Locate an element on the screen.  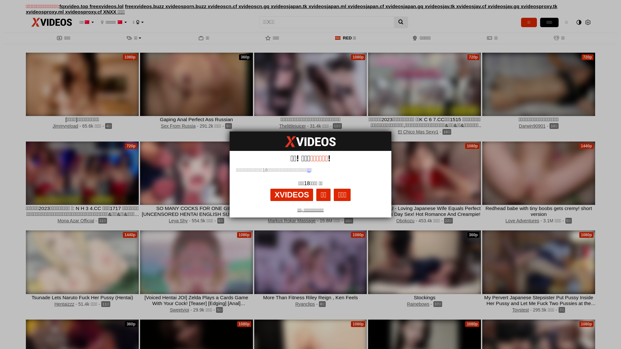
Sweetyjoi is located at coordinates (180, 310).